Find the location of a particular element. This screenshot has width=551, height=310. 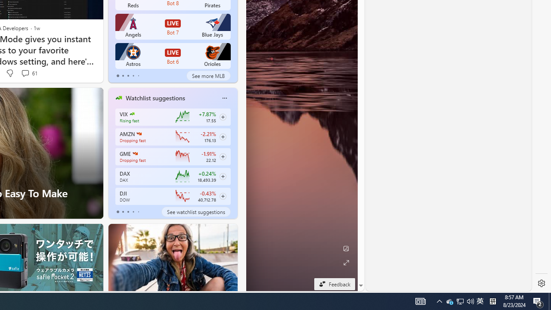

CBOE Market Volatility Index is located at coordinates (132, 114).